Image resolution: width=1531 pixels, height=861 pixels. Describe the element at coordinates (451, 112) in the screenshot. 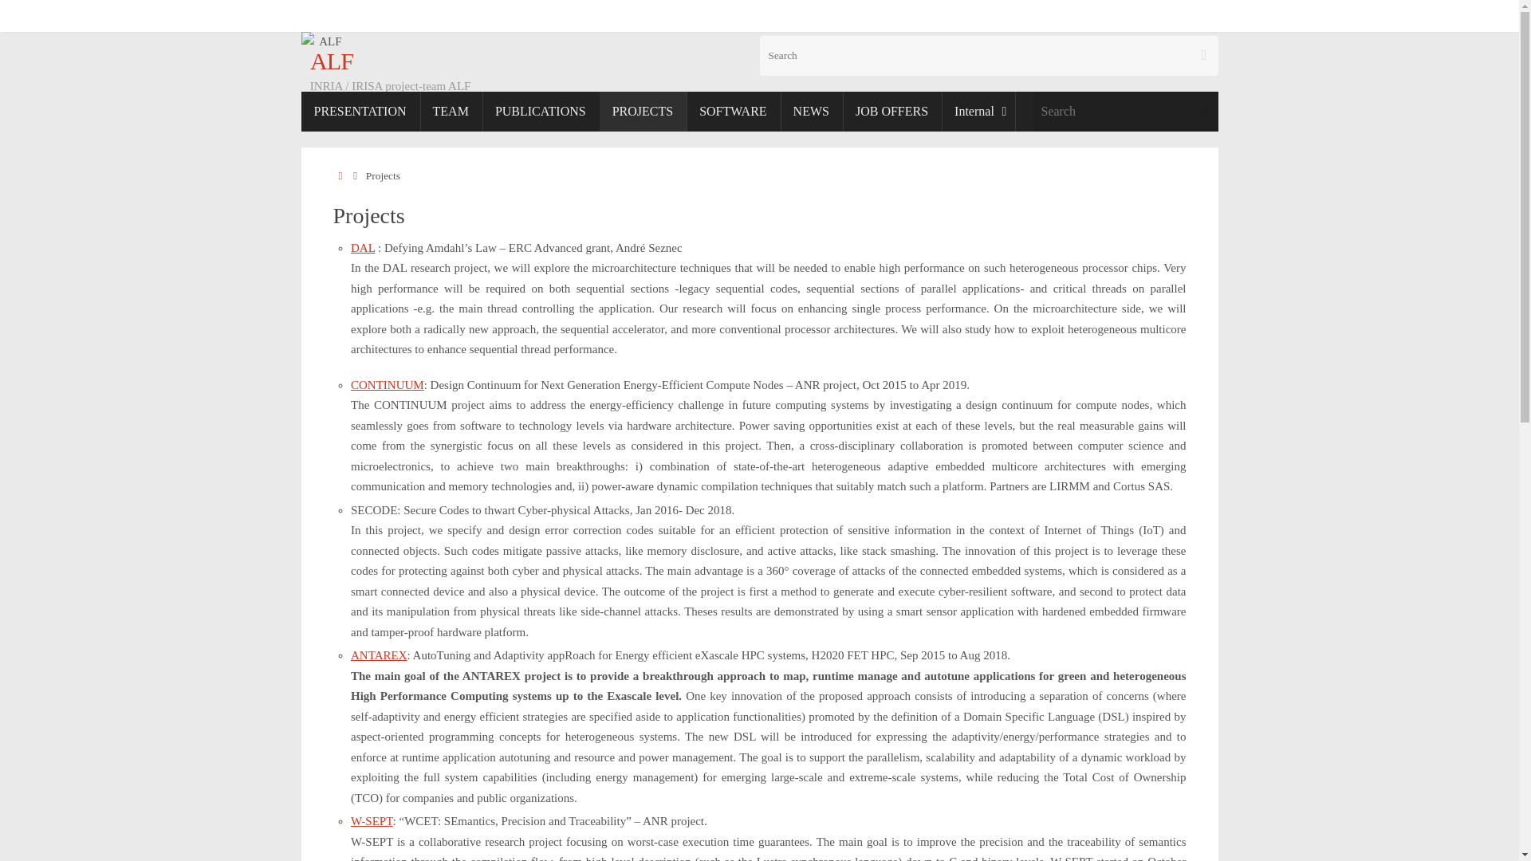

I see `TEAM` at that location.